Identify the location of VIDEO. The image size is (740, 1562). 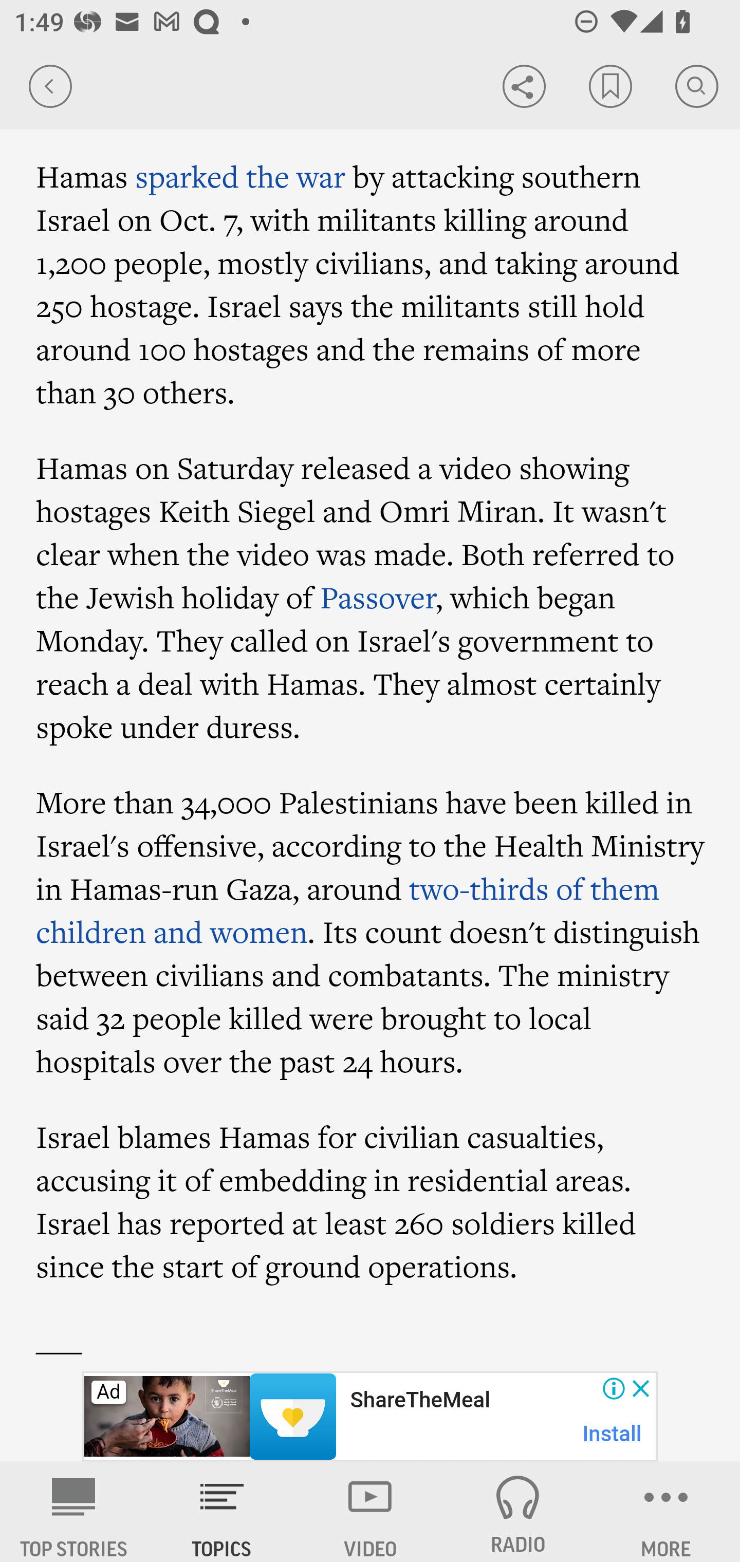
(370, 1512).